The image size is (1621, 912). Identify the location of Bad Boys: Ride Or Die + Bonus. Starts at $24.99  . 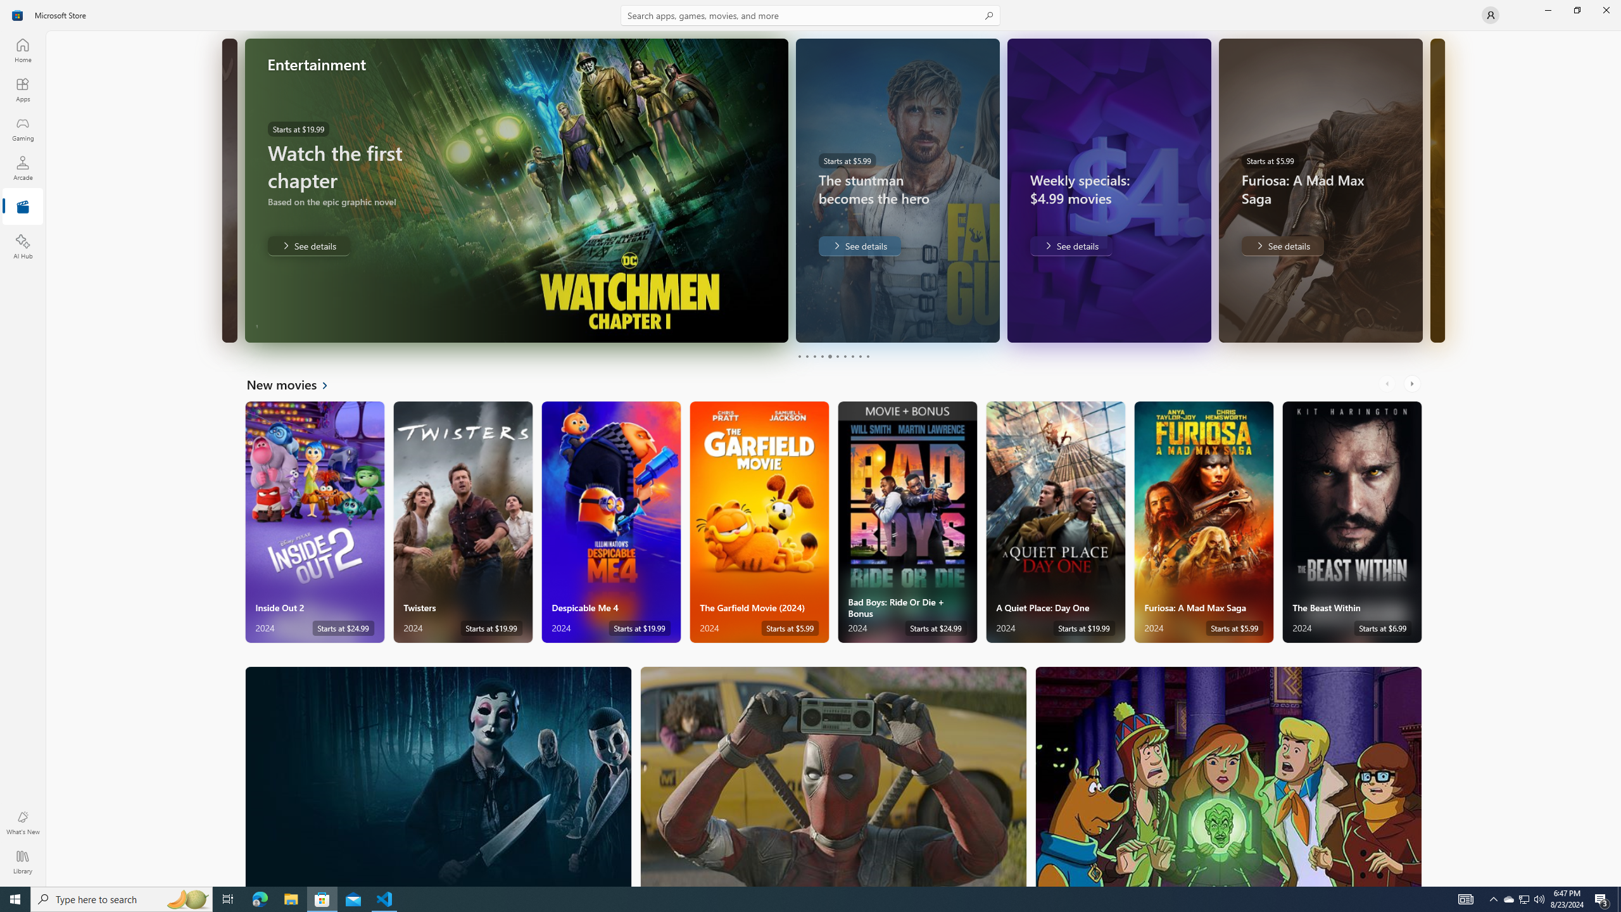
(907, 522).